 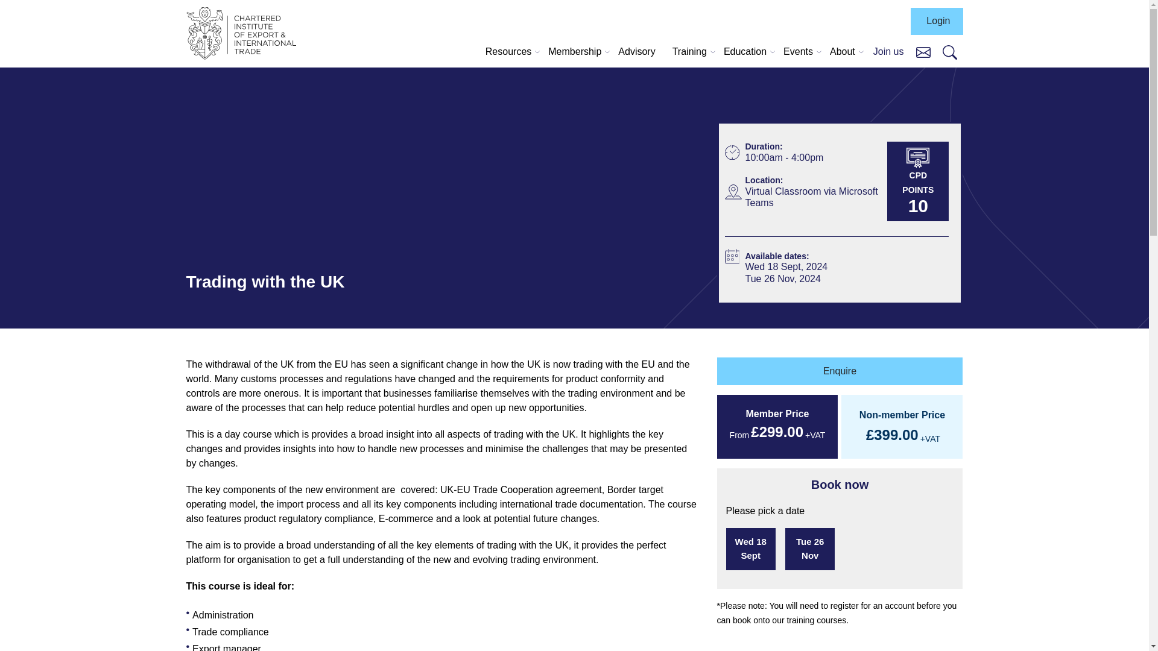 I want to click on Login, so click(x=936, y=21).